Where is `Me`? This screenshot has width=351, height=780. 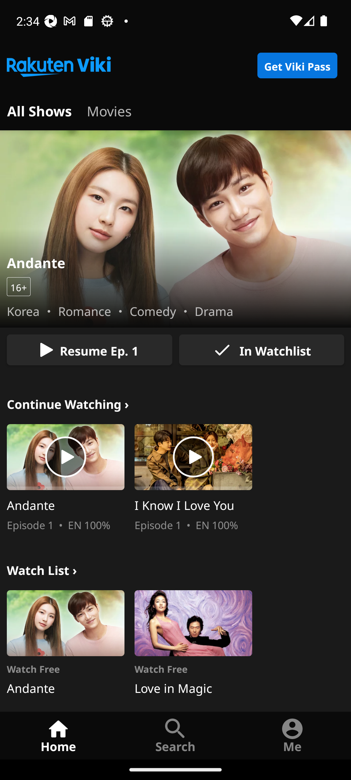 Me is located at coordinates (292, 735).